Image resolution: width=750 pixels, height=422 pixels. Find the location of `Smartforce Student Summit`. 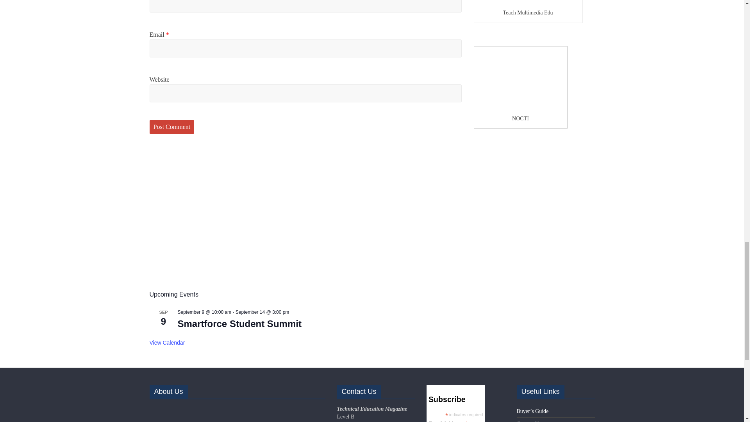

Smartforce Student Summit is located at coordinates (239, 324).